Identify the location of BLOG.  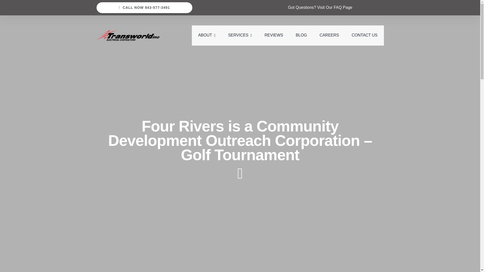
(301, 36).